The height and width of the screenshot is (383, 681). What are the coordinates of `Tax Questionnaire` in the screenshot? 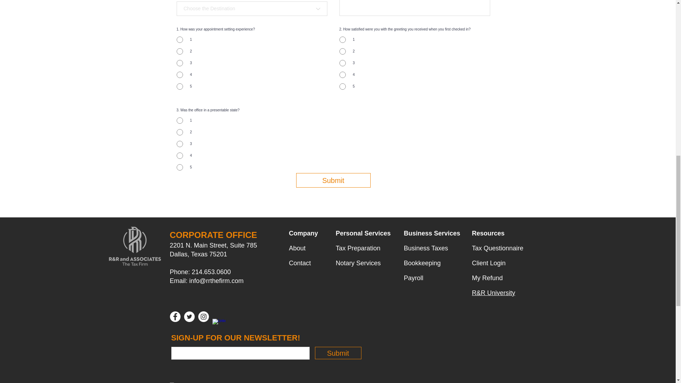 It's located at (497, 248).